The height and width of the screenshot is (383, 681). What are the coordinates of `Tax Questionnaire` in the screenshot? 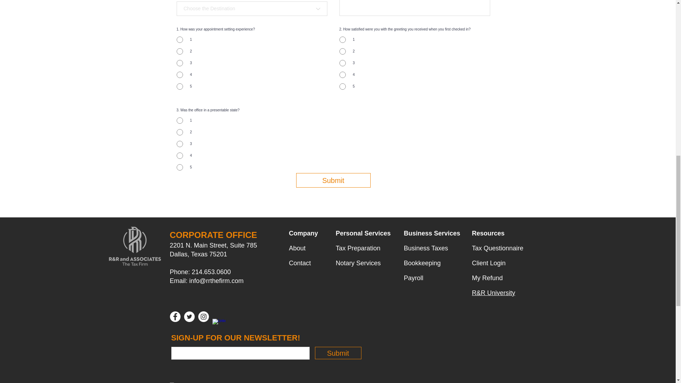 It's located at (497, 248).